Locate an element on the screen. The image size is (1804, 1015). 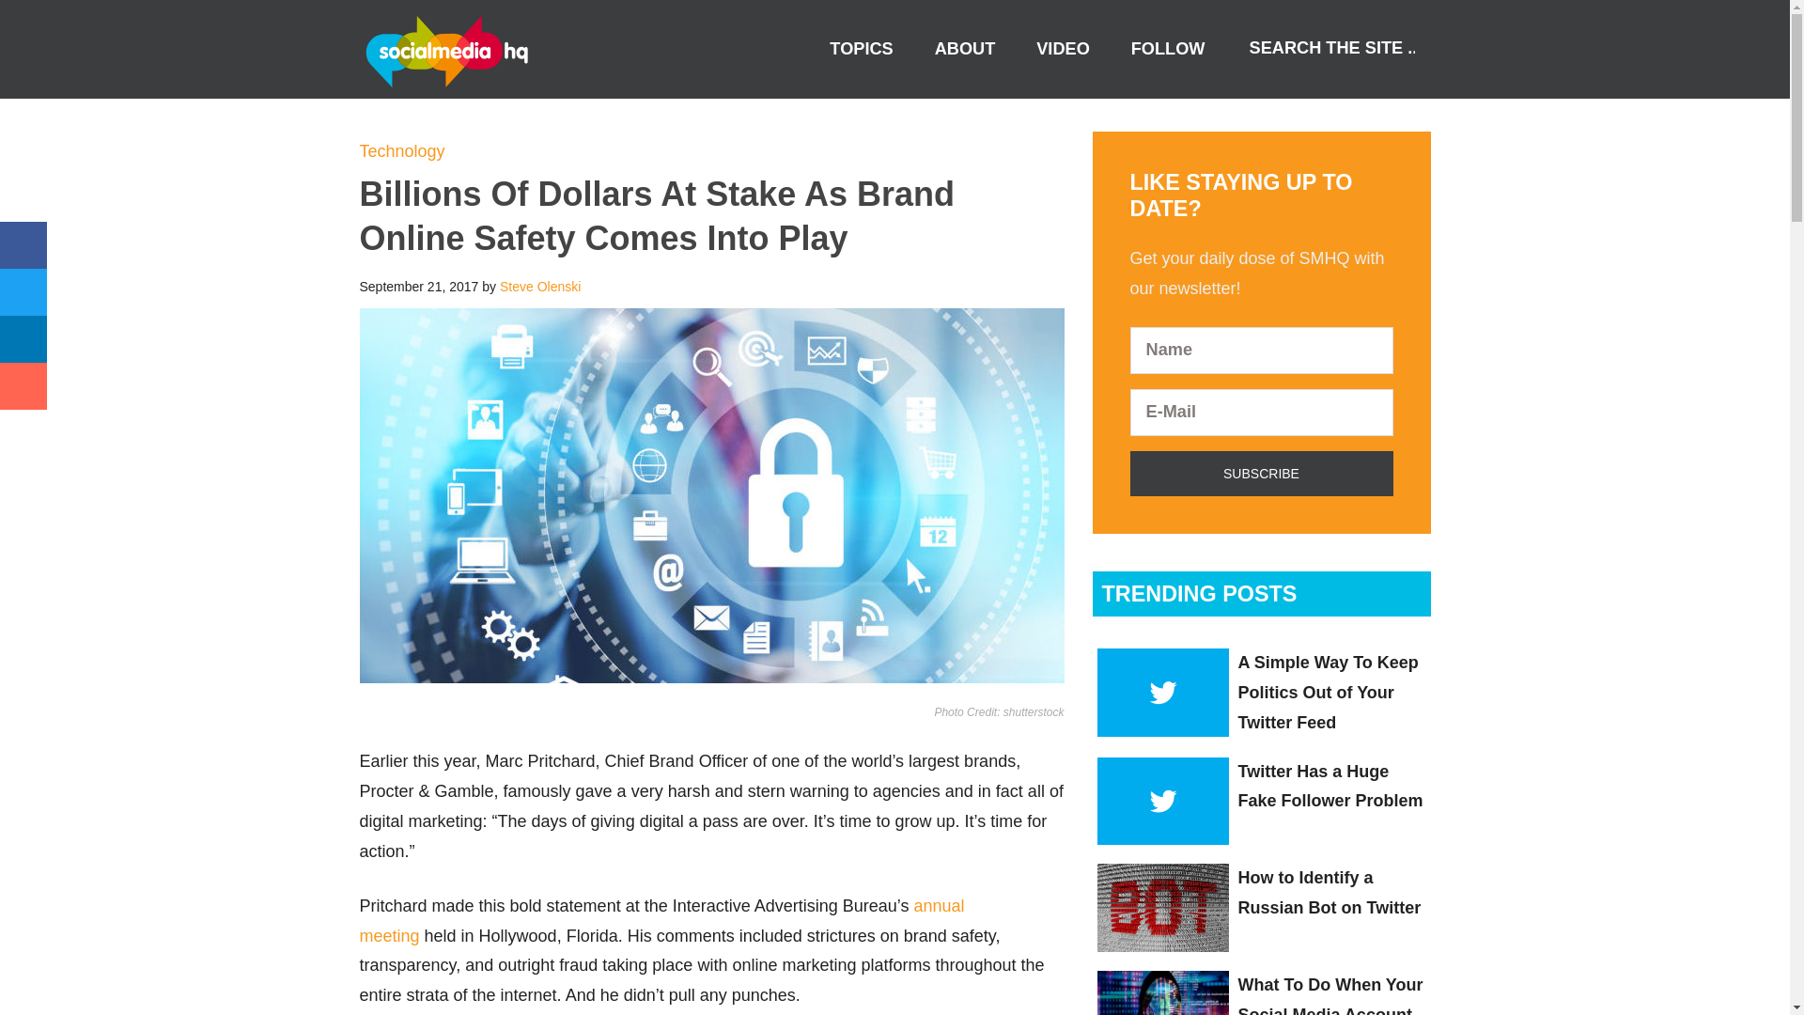
TOPICS is located at coordinates (861, 49).